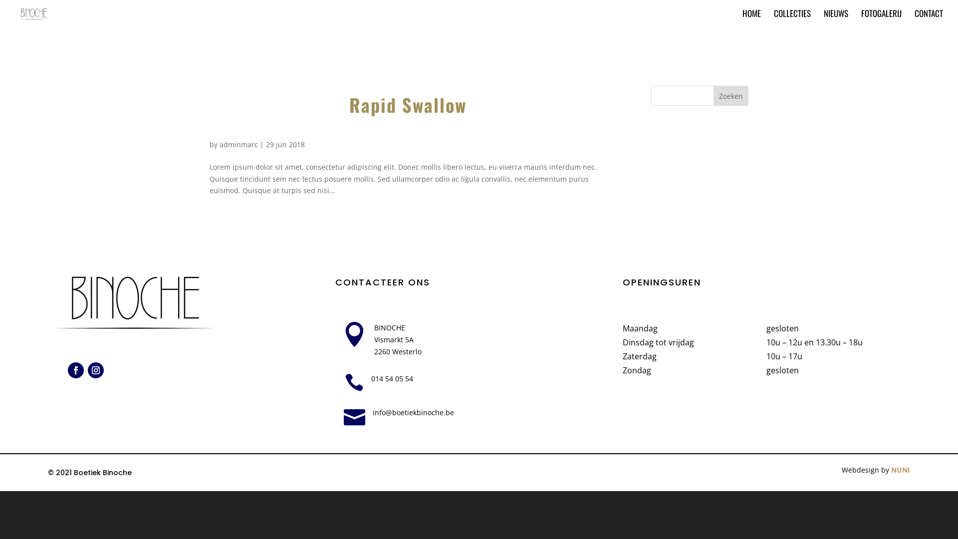 The image size is (958, 539). Describe the element at coordinates (929, 18) in the screenshot. I see `CONTACT` at that location.